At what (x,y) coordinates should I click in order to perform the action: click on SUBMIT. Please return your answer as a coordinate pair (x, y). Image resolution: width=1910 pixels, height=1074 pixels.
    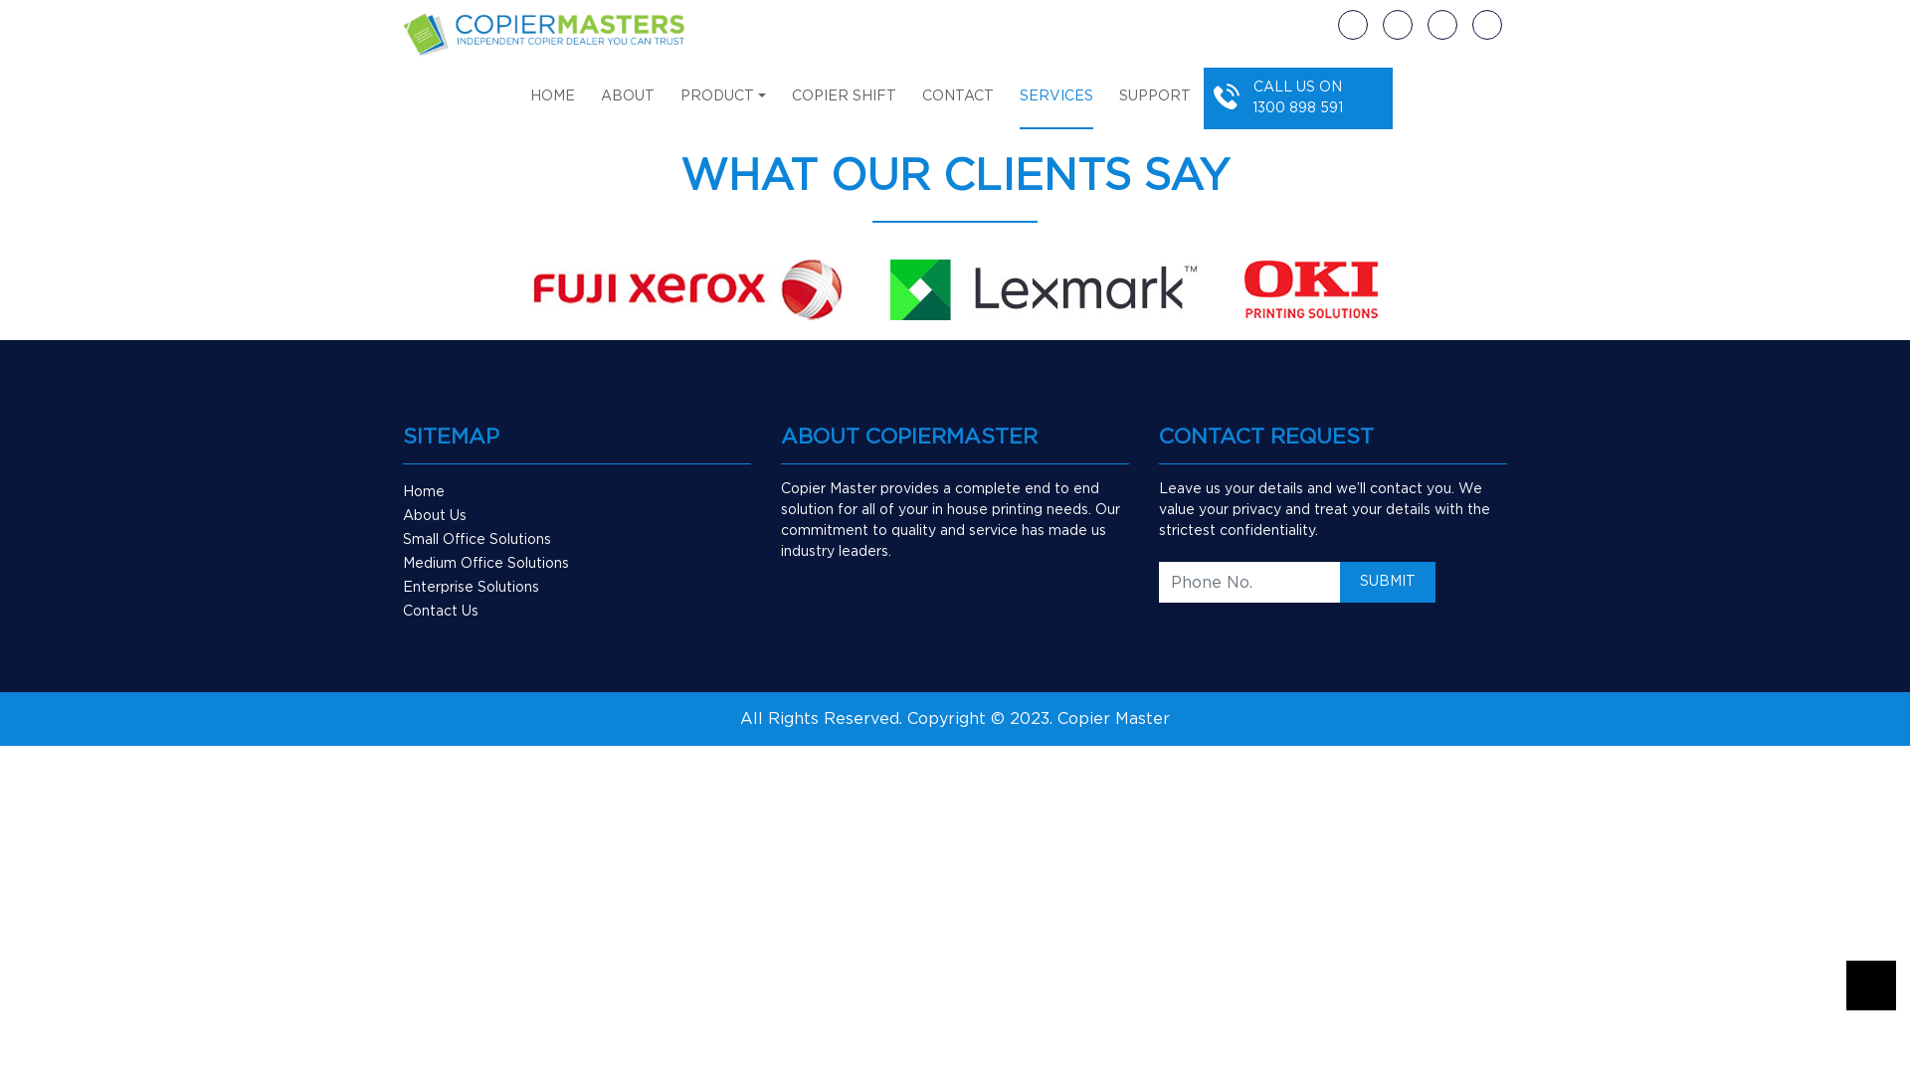
    Looking at the image, I should click on (1388, 583).